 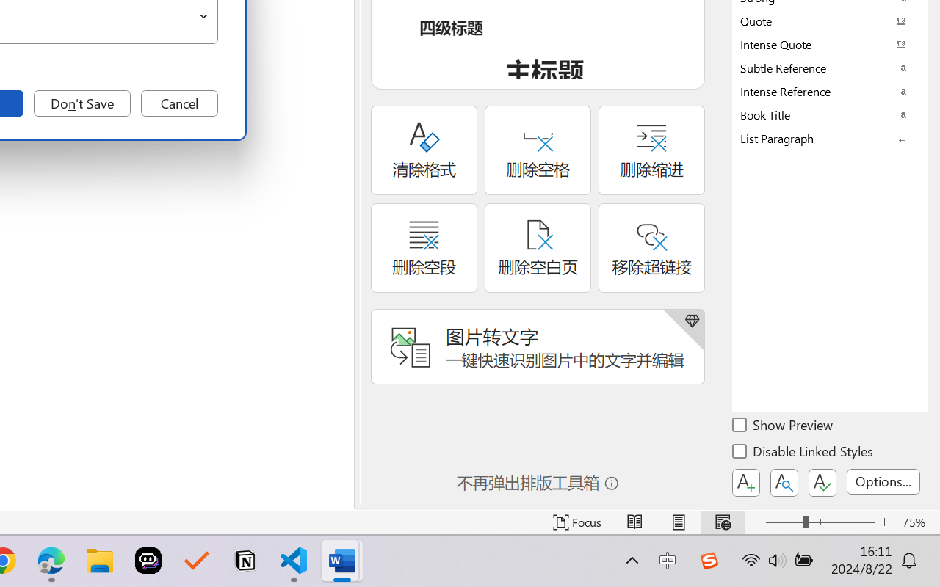 I want to click on Web Layout, so click(x=723, y=522).